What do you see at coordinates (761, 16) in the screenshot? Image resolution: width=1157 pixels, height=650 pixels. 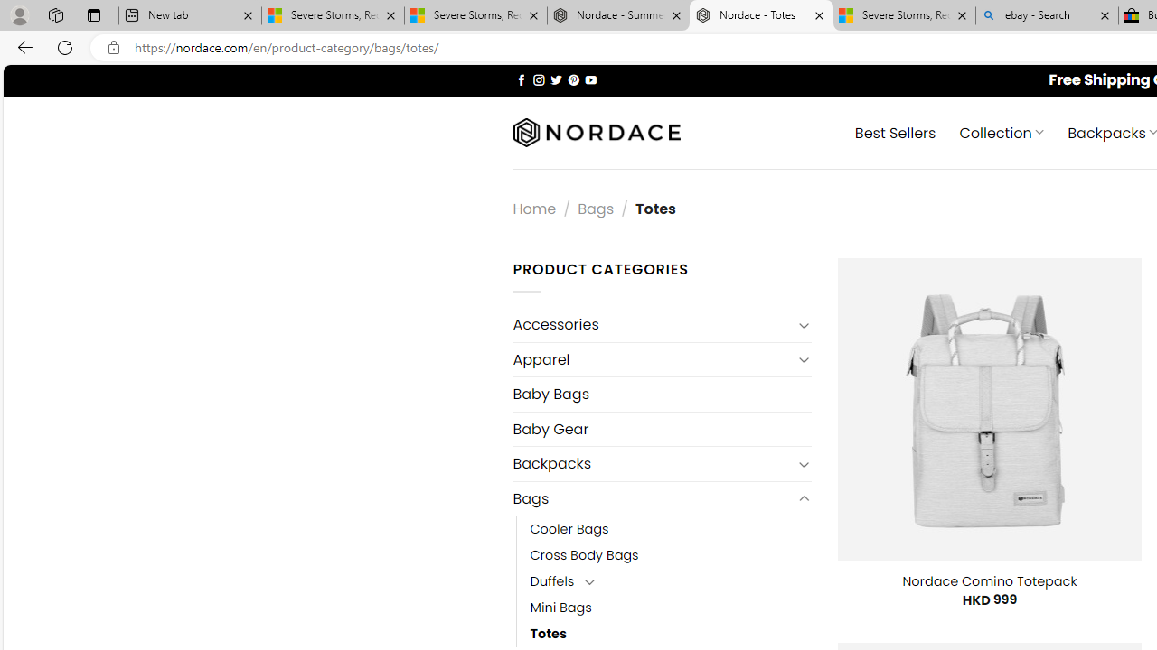 I see `Nordace - Totes` at bounding box center [761, 16].